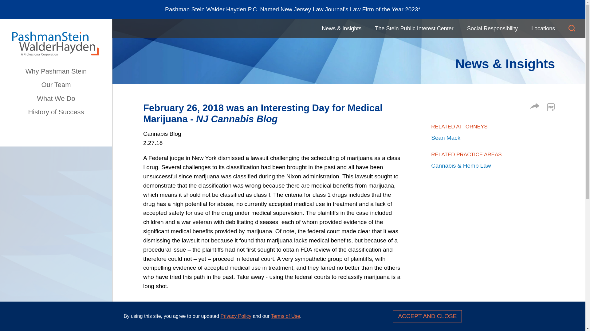  I want to click on Locations, so click(543, 29).